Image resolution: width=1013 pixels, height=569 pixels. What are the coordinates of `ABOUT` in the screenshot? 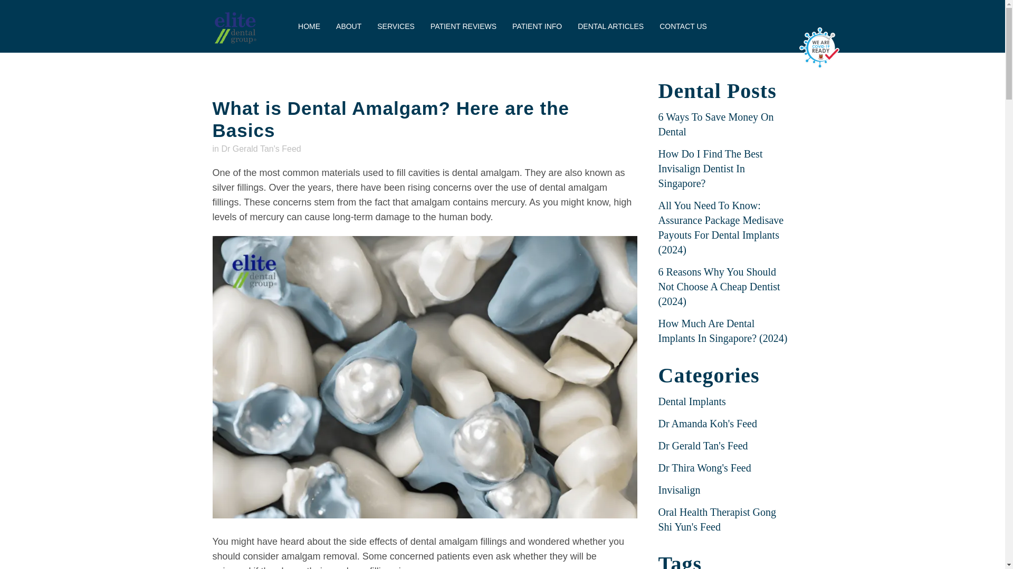 It's located at (349, 26).